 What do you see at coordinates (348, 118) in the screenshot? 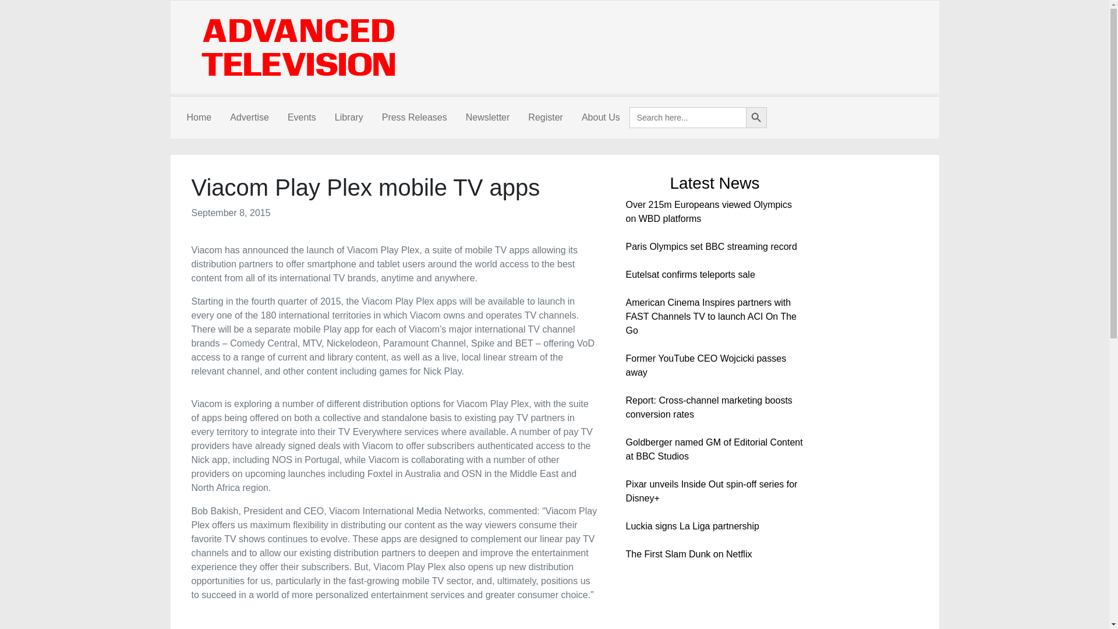
I see `Library` at bounding box center [348, 118].